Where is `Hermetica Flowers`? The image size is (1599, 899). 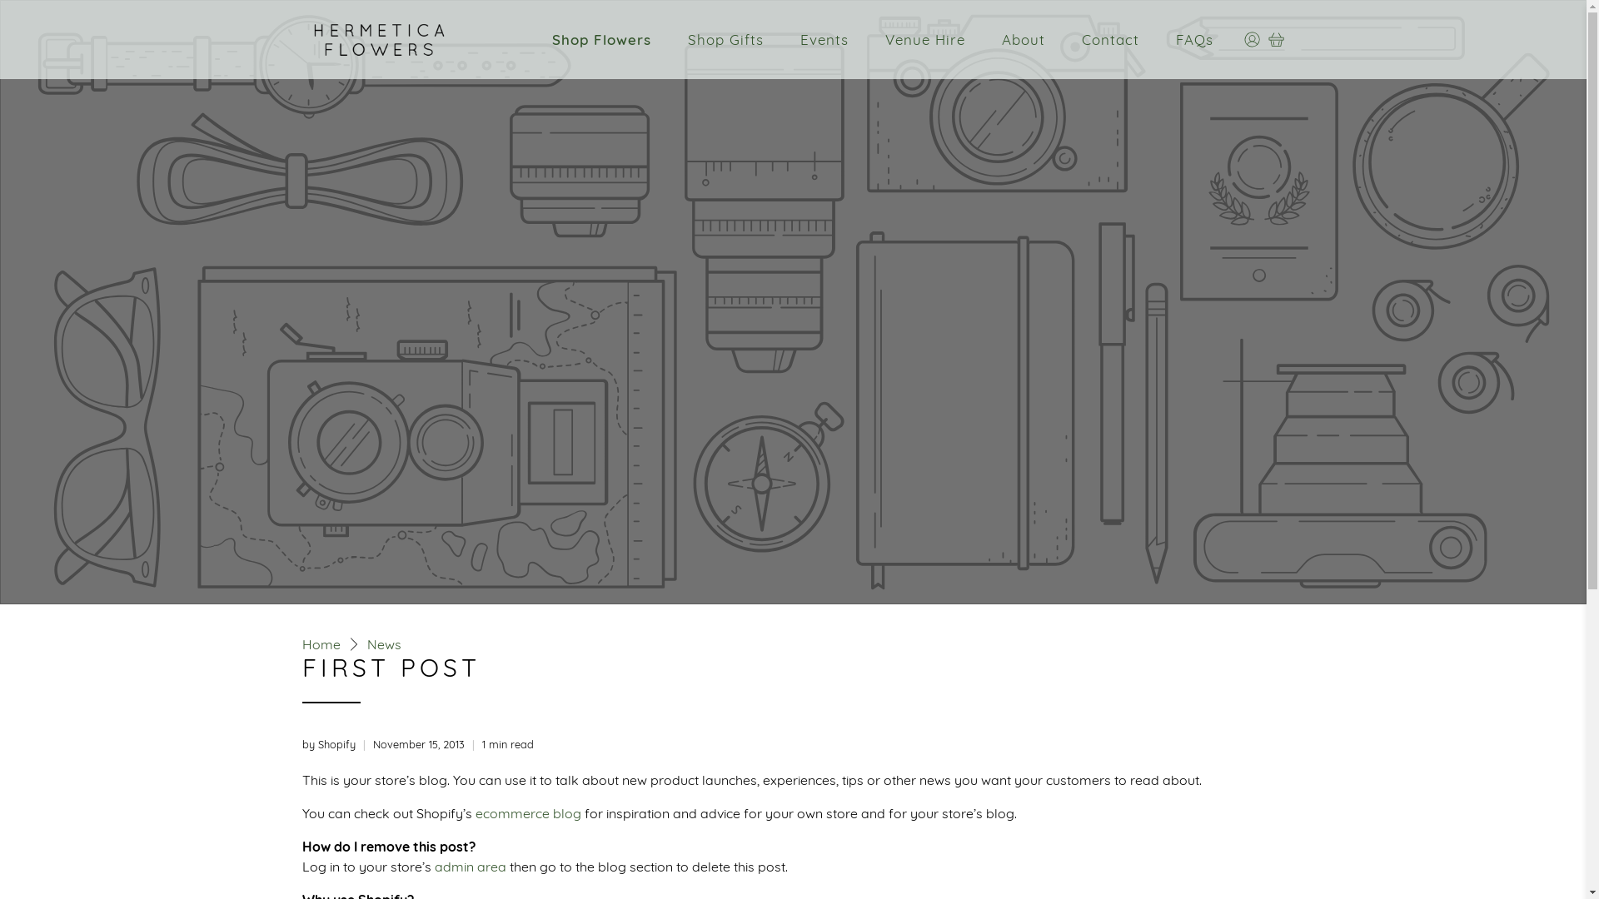 Hermetica Flowers is located at coordinates (378, 40).